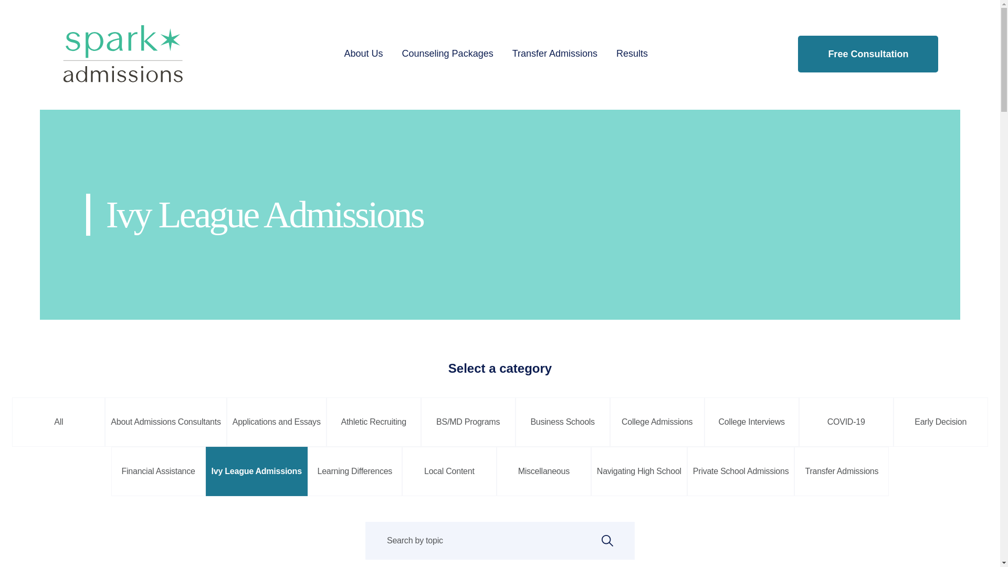 This screenshot has width=1008, height=567. I want to click on Athletic Recruiting, so click(374, 422).